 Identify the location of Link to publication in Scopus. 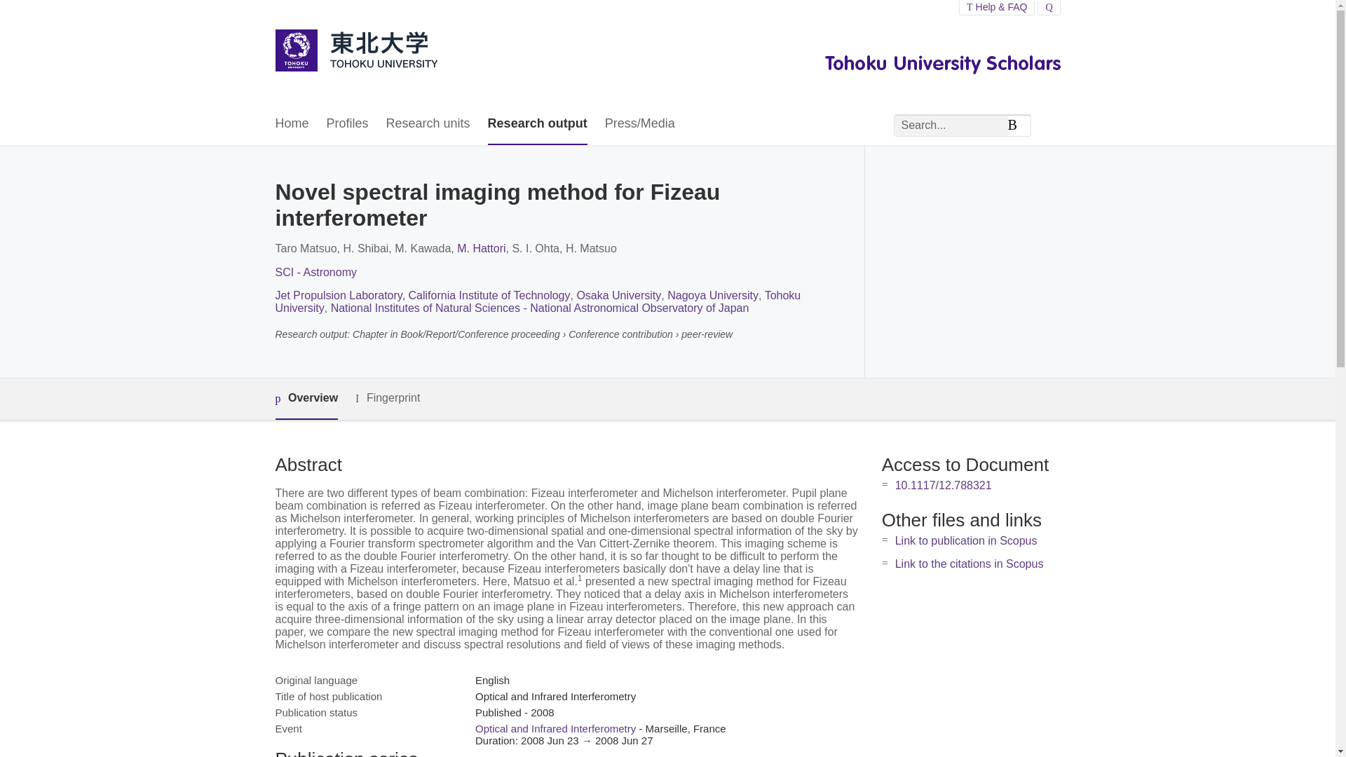
(966, 540).